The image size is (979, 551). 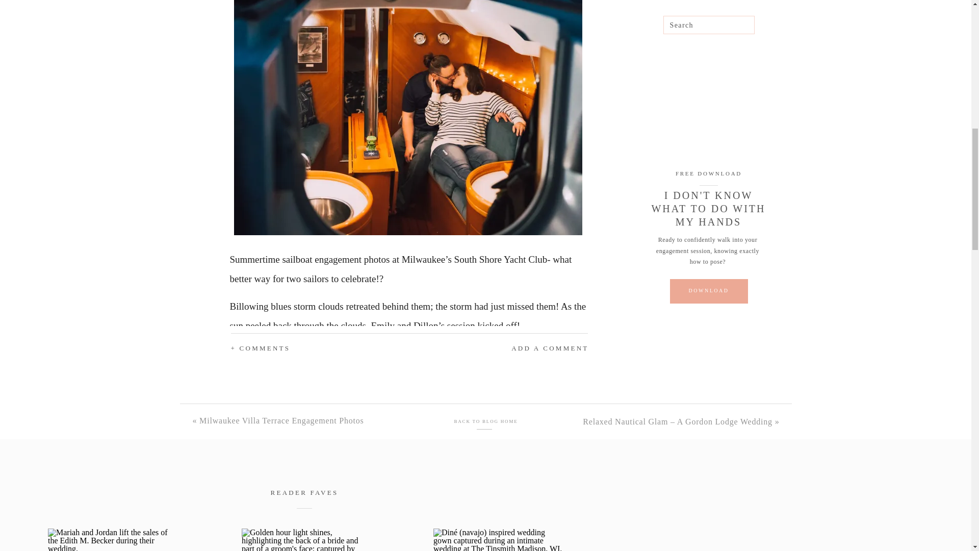 I want to click on ADD A COMMENT, so click(x=521, y=348).